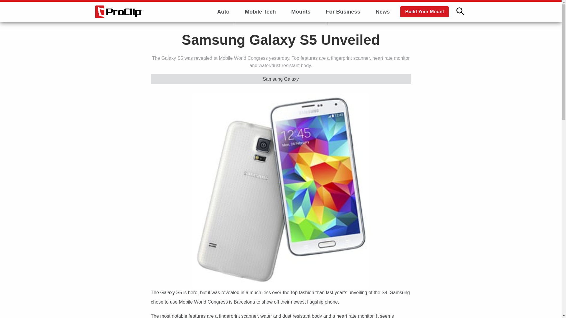  What do you see at coordinates (343, 12) in the screenshot?
I see `For Business` at bounding box center [343, 12].